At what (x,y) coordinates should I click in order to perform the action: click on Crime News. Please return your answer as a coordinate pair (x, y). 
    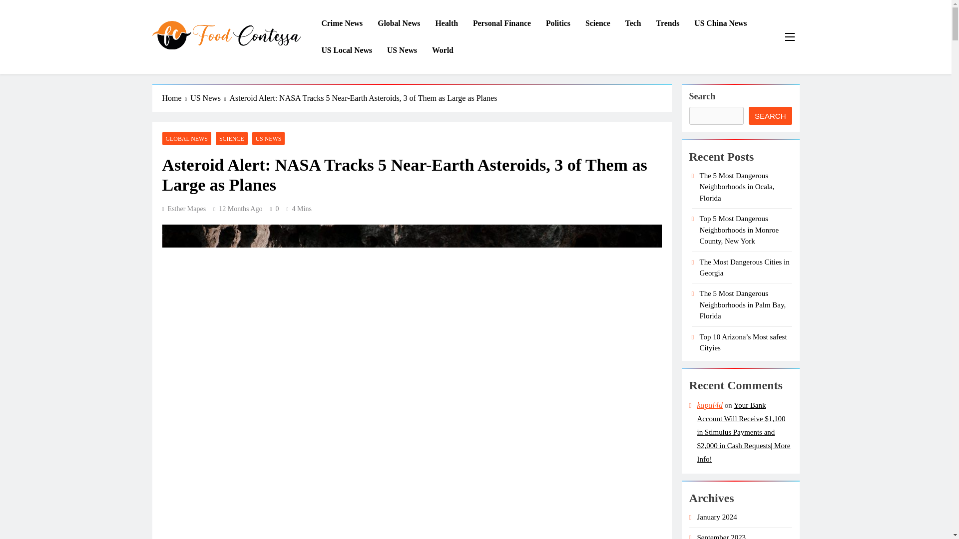
    Looking at the image, I should click on (342, 23).